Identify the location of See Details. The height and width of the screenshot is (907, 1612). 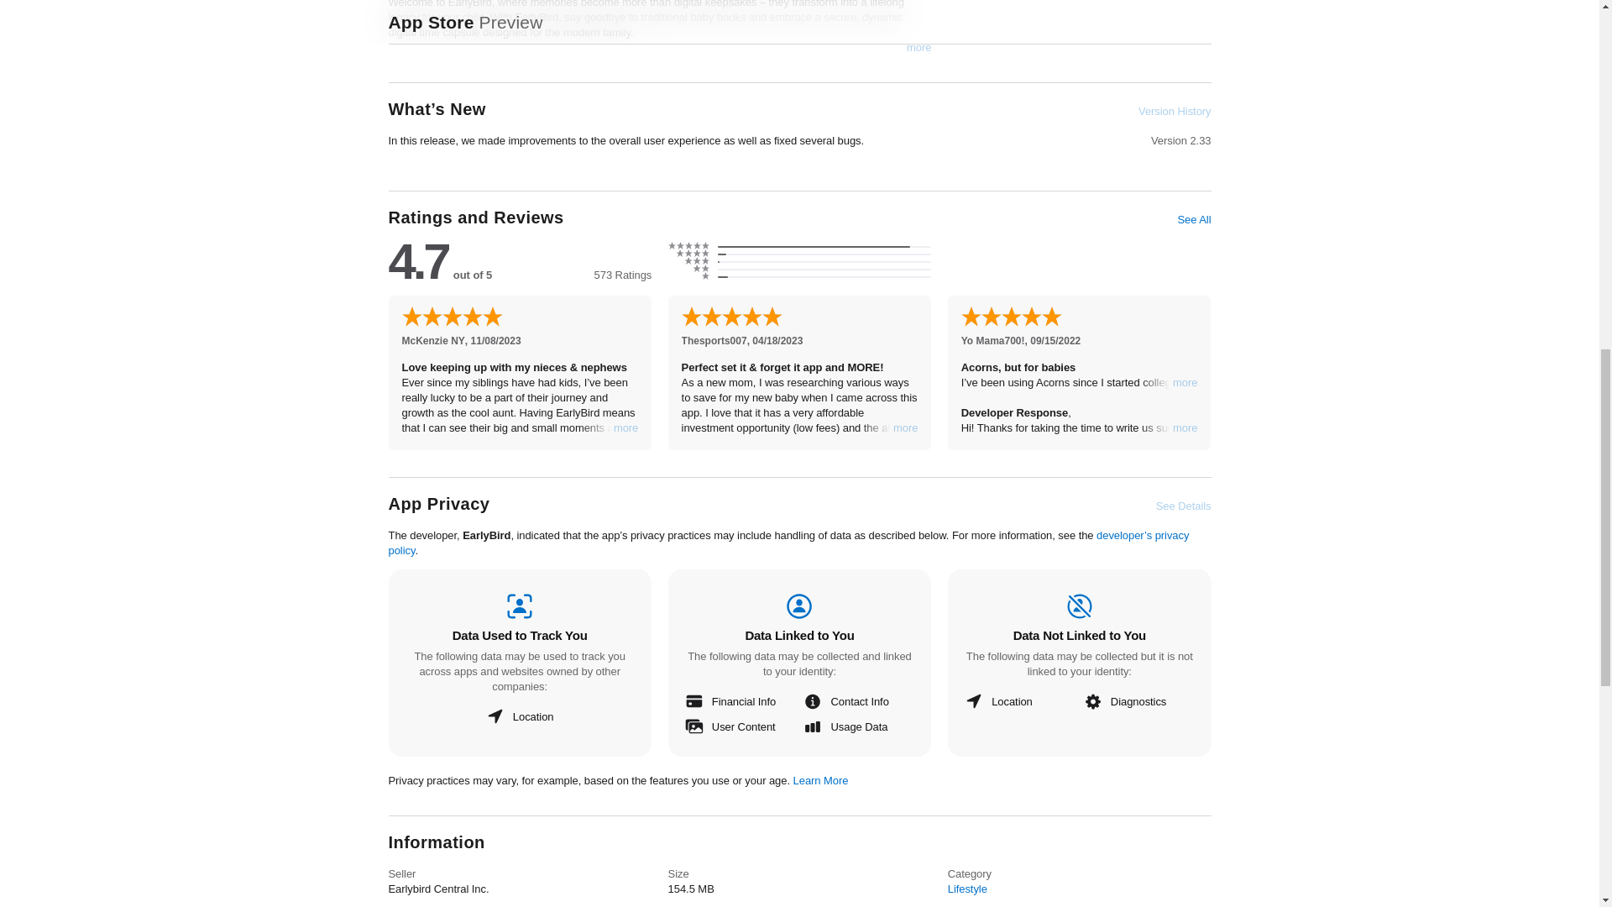
(1184, 506).